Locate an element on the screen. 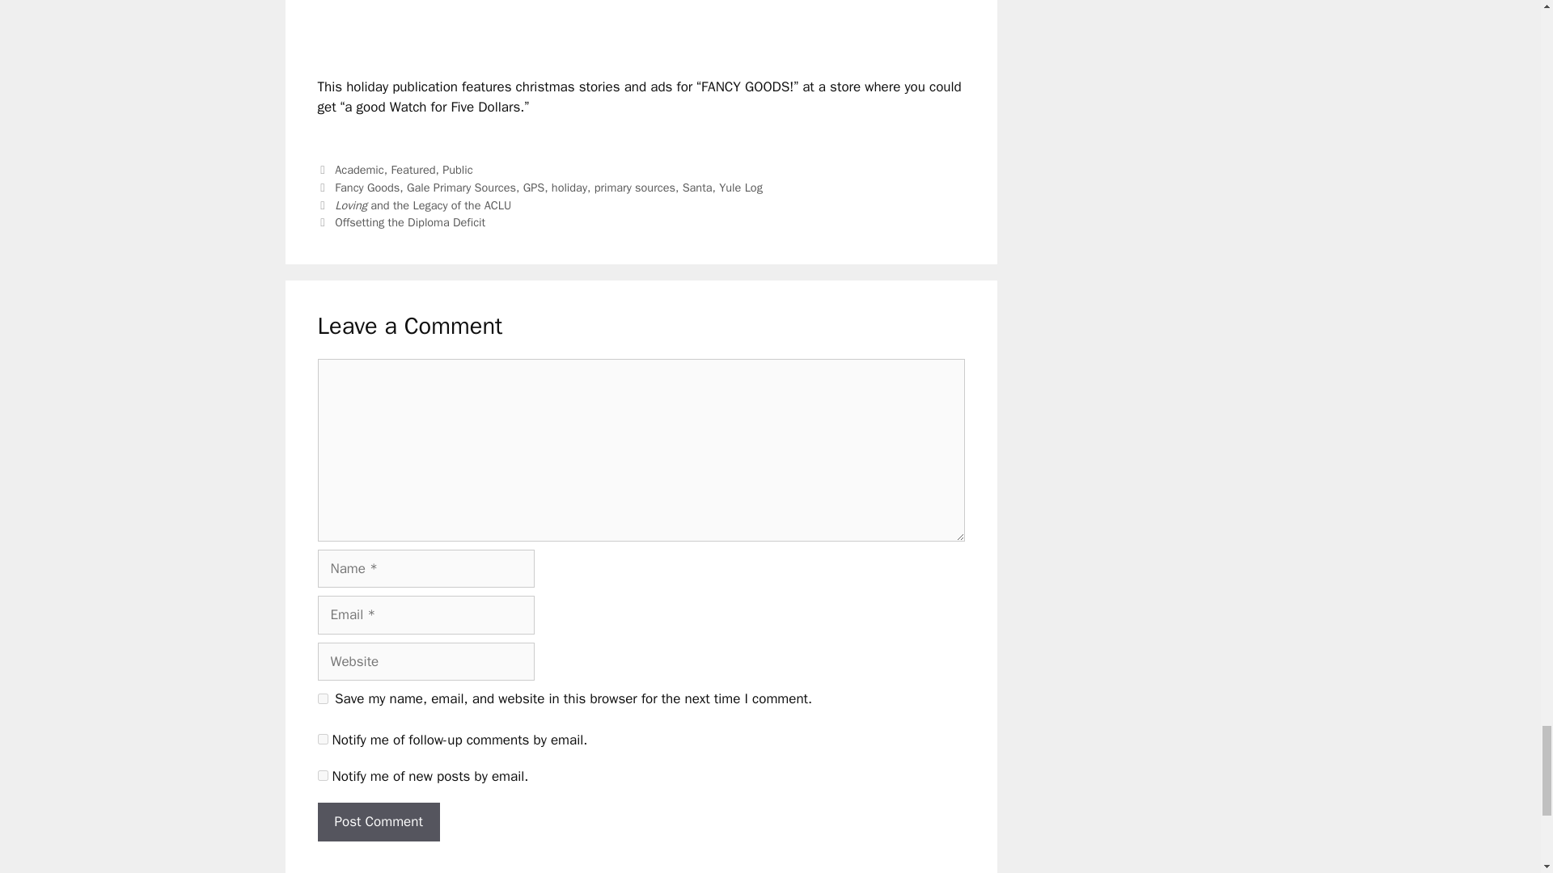 The width and height of the screenshot is (1553, 873). Public is located at coordinates (457, 170).